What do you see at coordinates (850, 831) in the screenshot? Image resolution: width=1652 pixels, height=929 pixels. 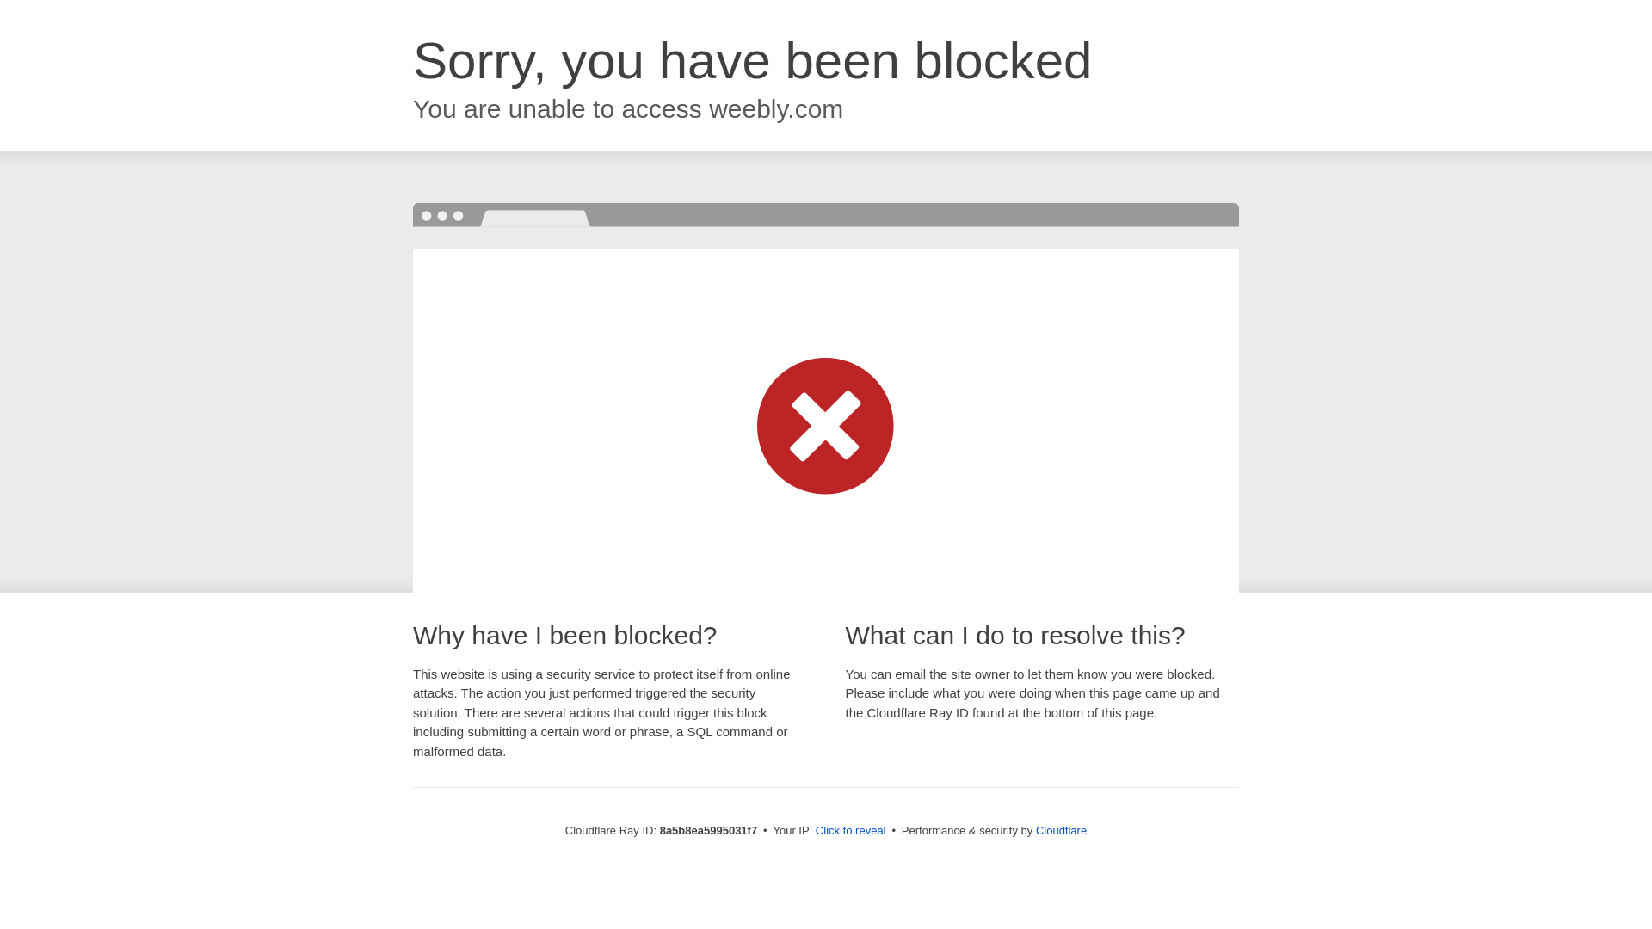 I see `Click to reveal` at bounding box center [850, 831].